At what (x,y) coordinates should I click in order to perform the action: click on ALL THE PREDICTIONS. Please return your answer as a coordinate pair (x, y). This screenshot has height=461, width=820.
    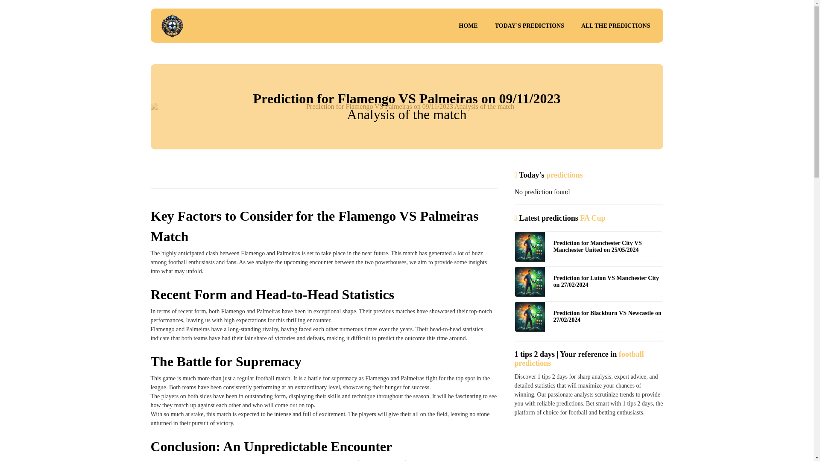
    Looking at the image, I should click on (616, 26).